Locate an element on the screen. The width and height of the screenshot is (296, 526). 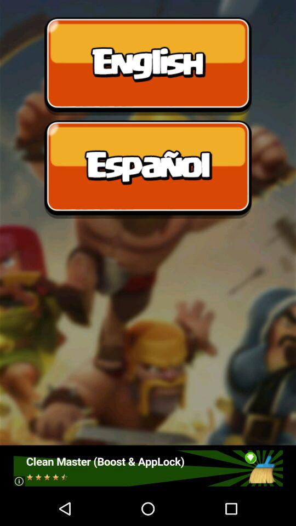
choose spanish is located at coordinates (148, 169).